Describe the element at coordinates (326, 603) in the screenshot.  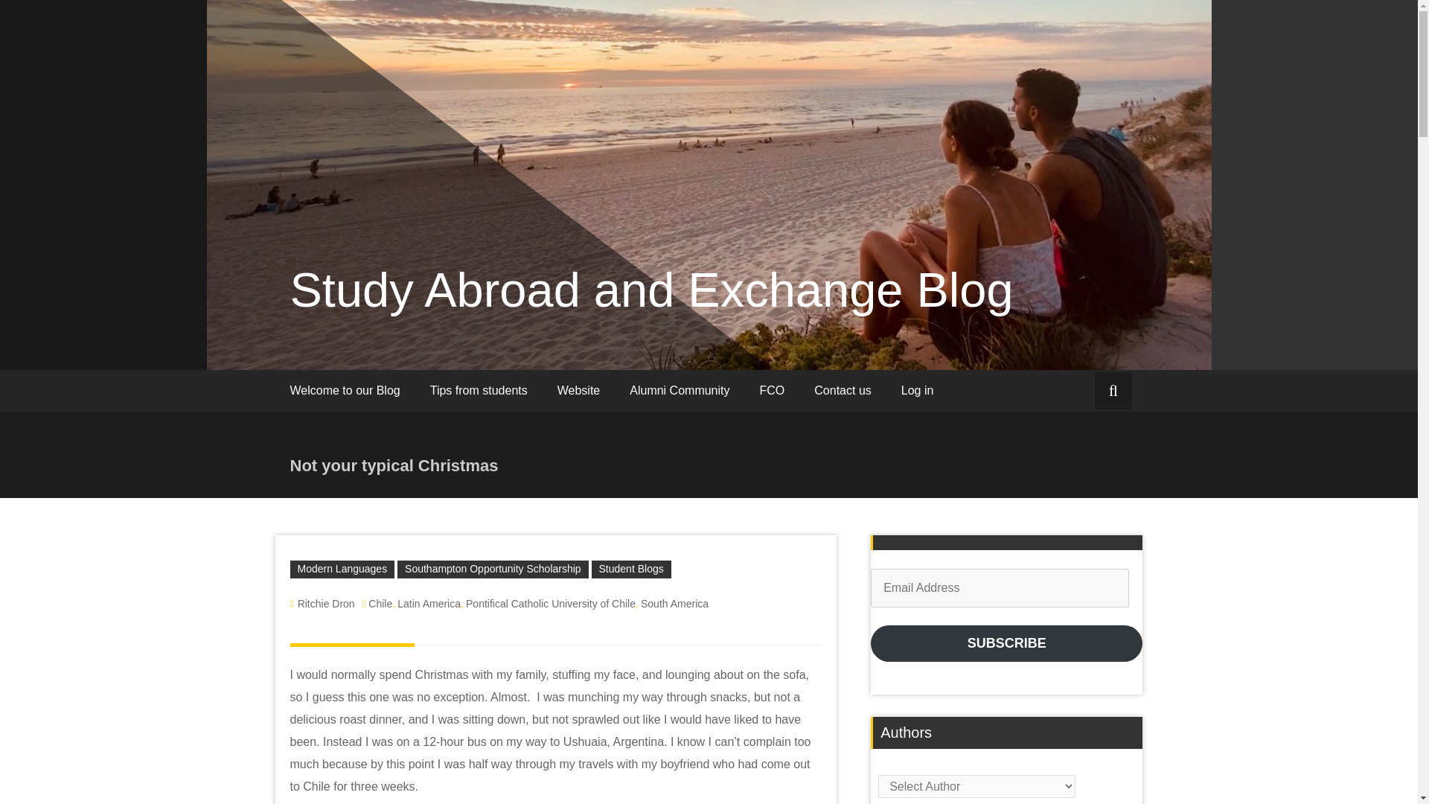
I see `Ritchie Dron` at that location.